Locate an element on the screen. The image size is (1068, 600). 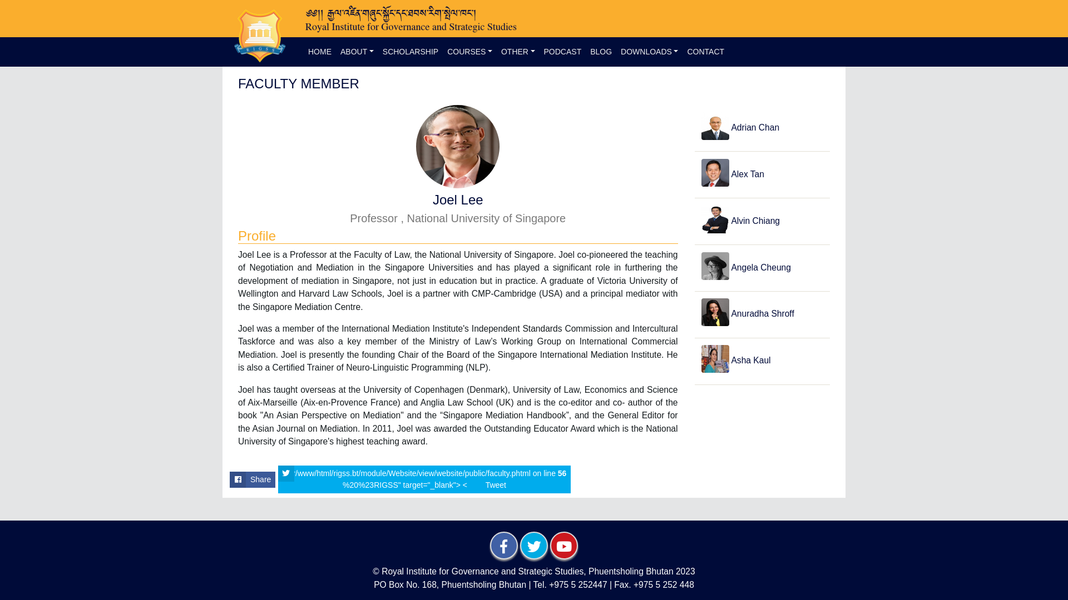
BLOG is located at coordinates (601, 52).